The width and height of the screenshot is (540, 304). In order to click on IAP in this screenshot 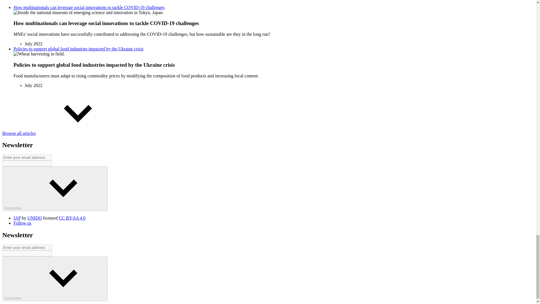, I will do `click(17, 218)`.